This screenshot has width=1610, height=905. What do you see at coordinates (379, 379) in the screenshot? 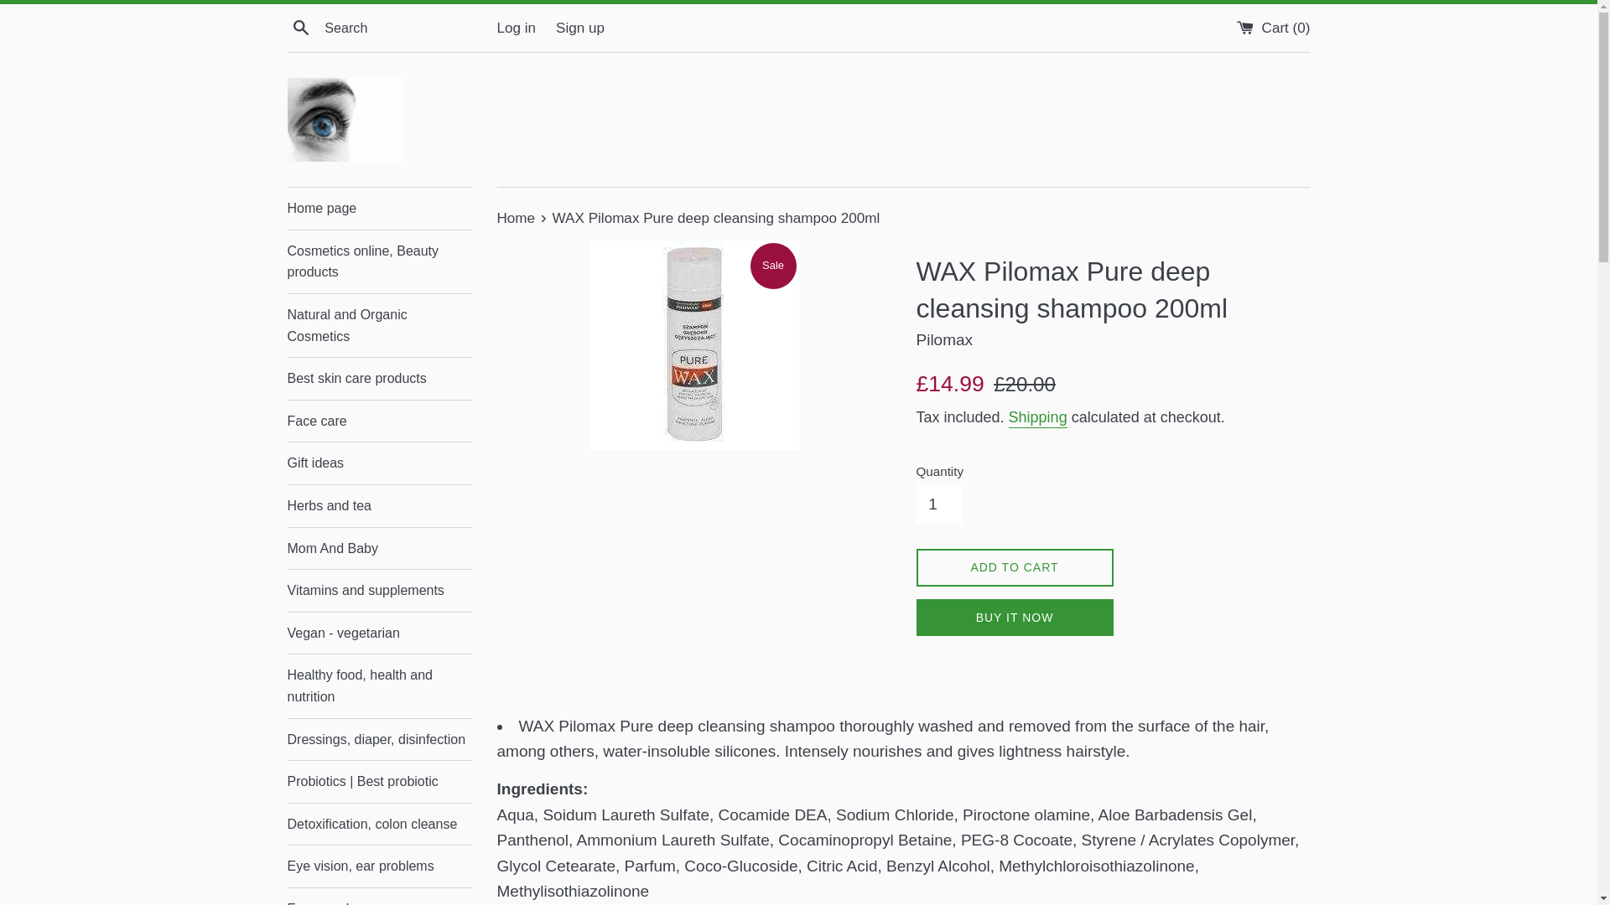
I see `Best skin care products` at bounding box center [379, 379].